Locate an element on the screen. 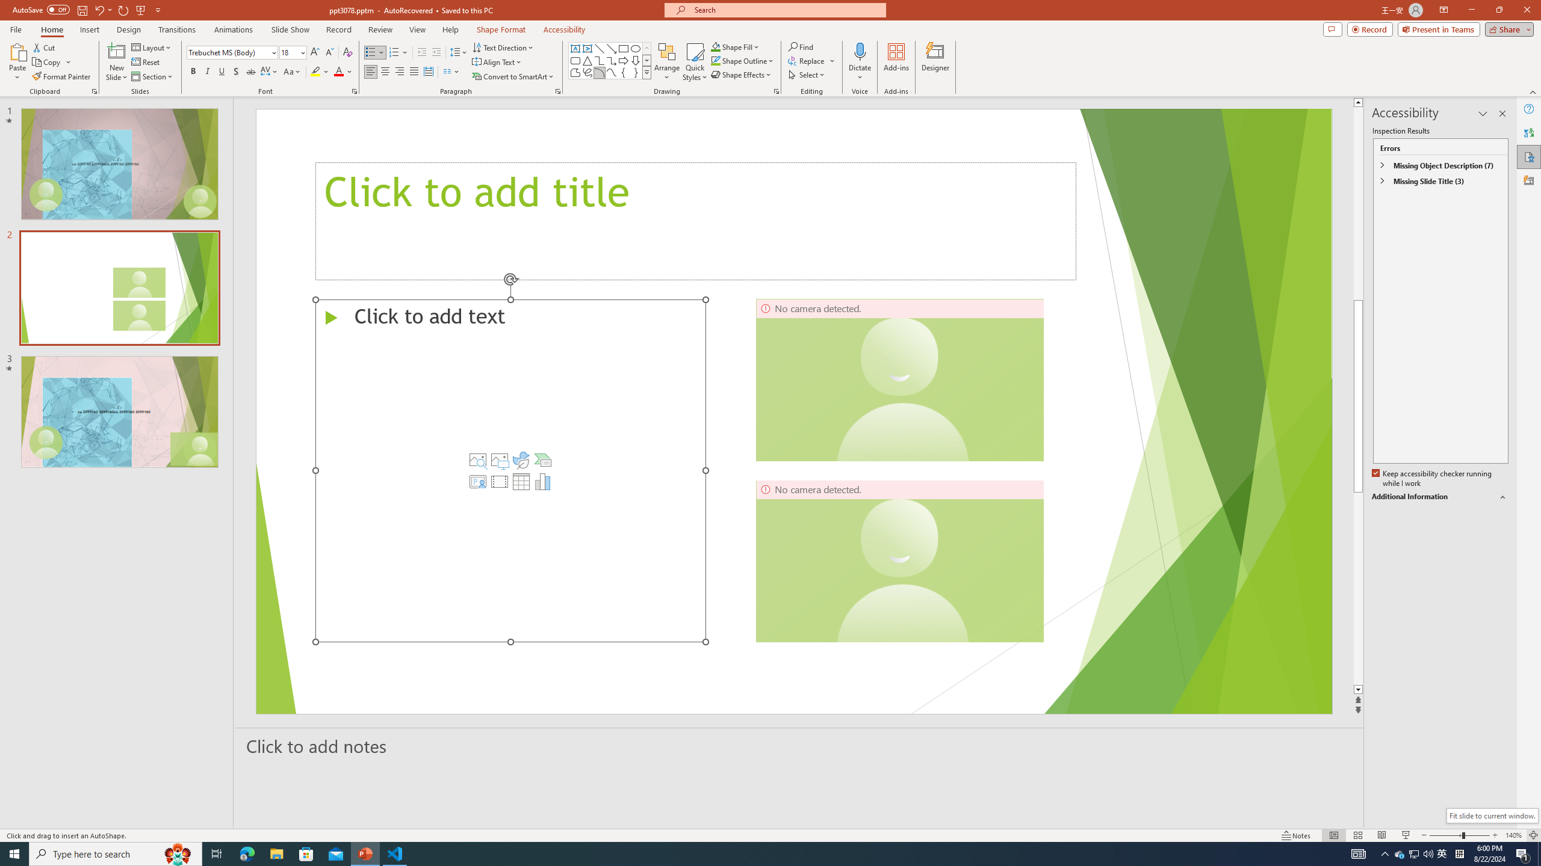  Content Placeholder is located at coordinates (510, 471).